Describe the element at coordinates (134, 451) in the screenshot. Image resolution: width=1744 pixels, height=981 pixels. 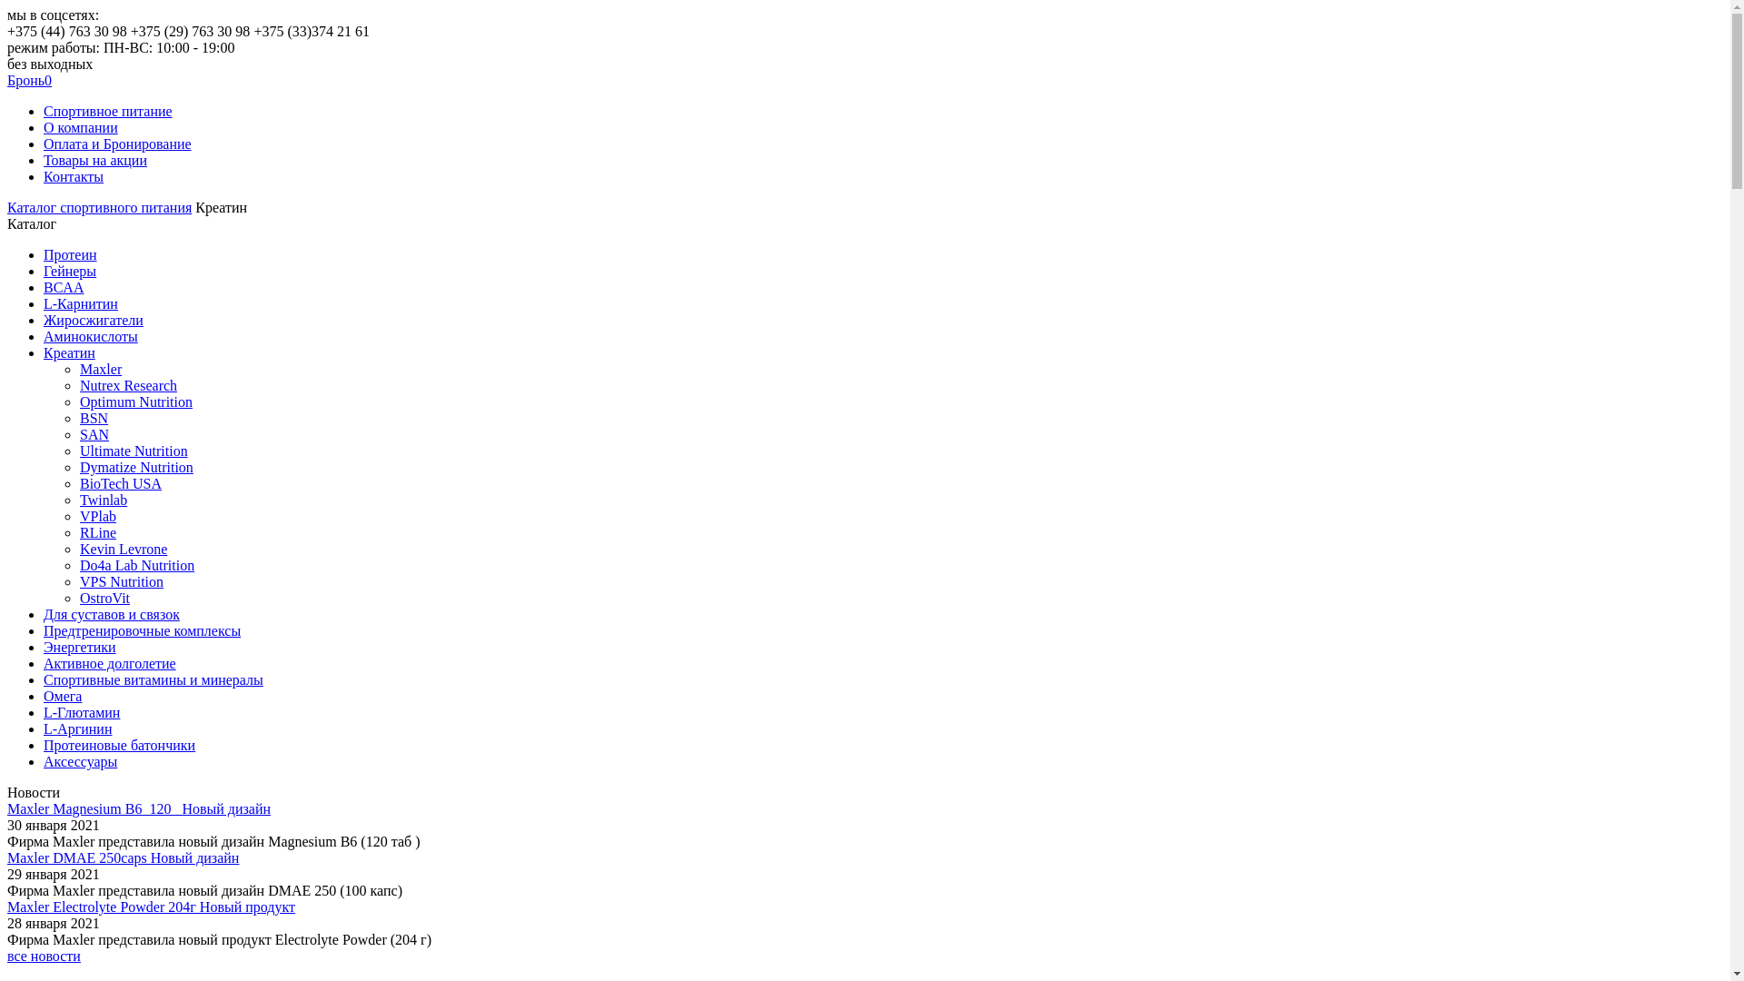
I see `Ultimate Nutrition` at that location.